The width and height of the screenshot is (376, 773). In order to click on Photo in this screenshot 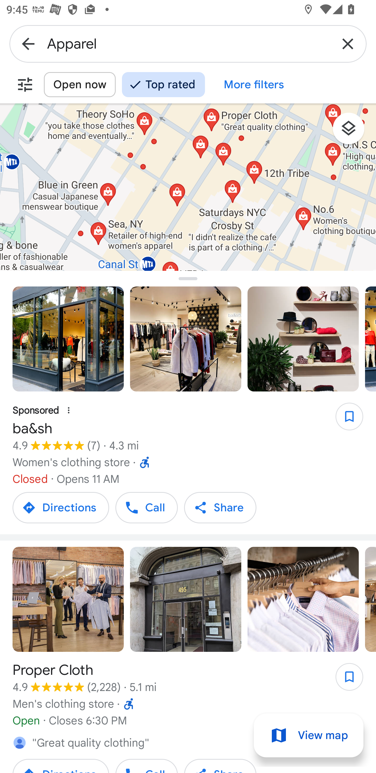, I will do `click(303, 599)`.